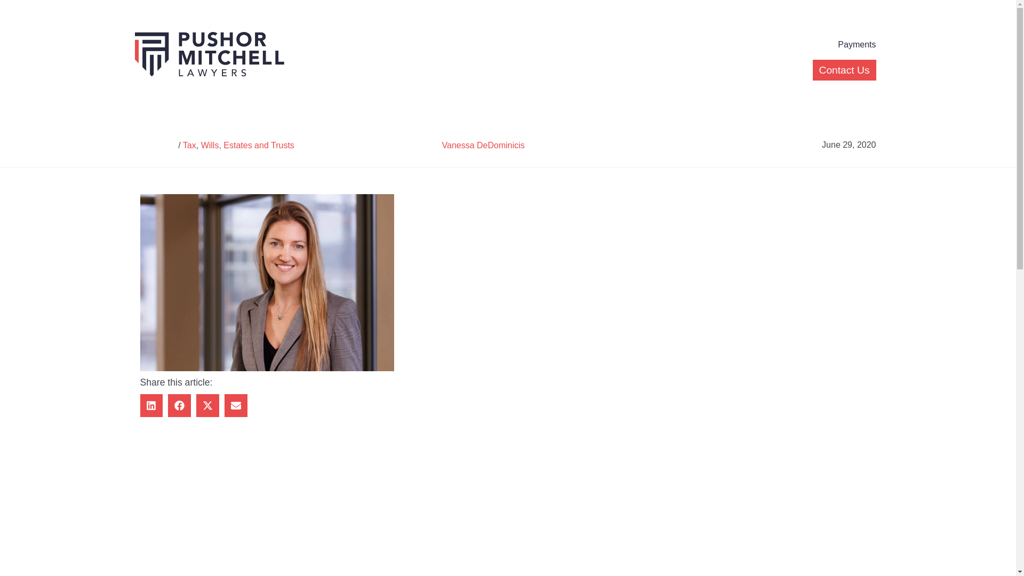 This screenshot has height=576, width=1024. What do you see at coordinates (483, 145) in the screenshot?
I see `Vanessa DeDominicis` at bounding box center [483, 145].